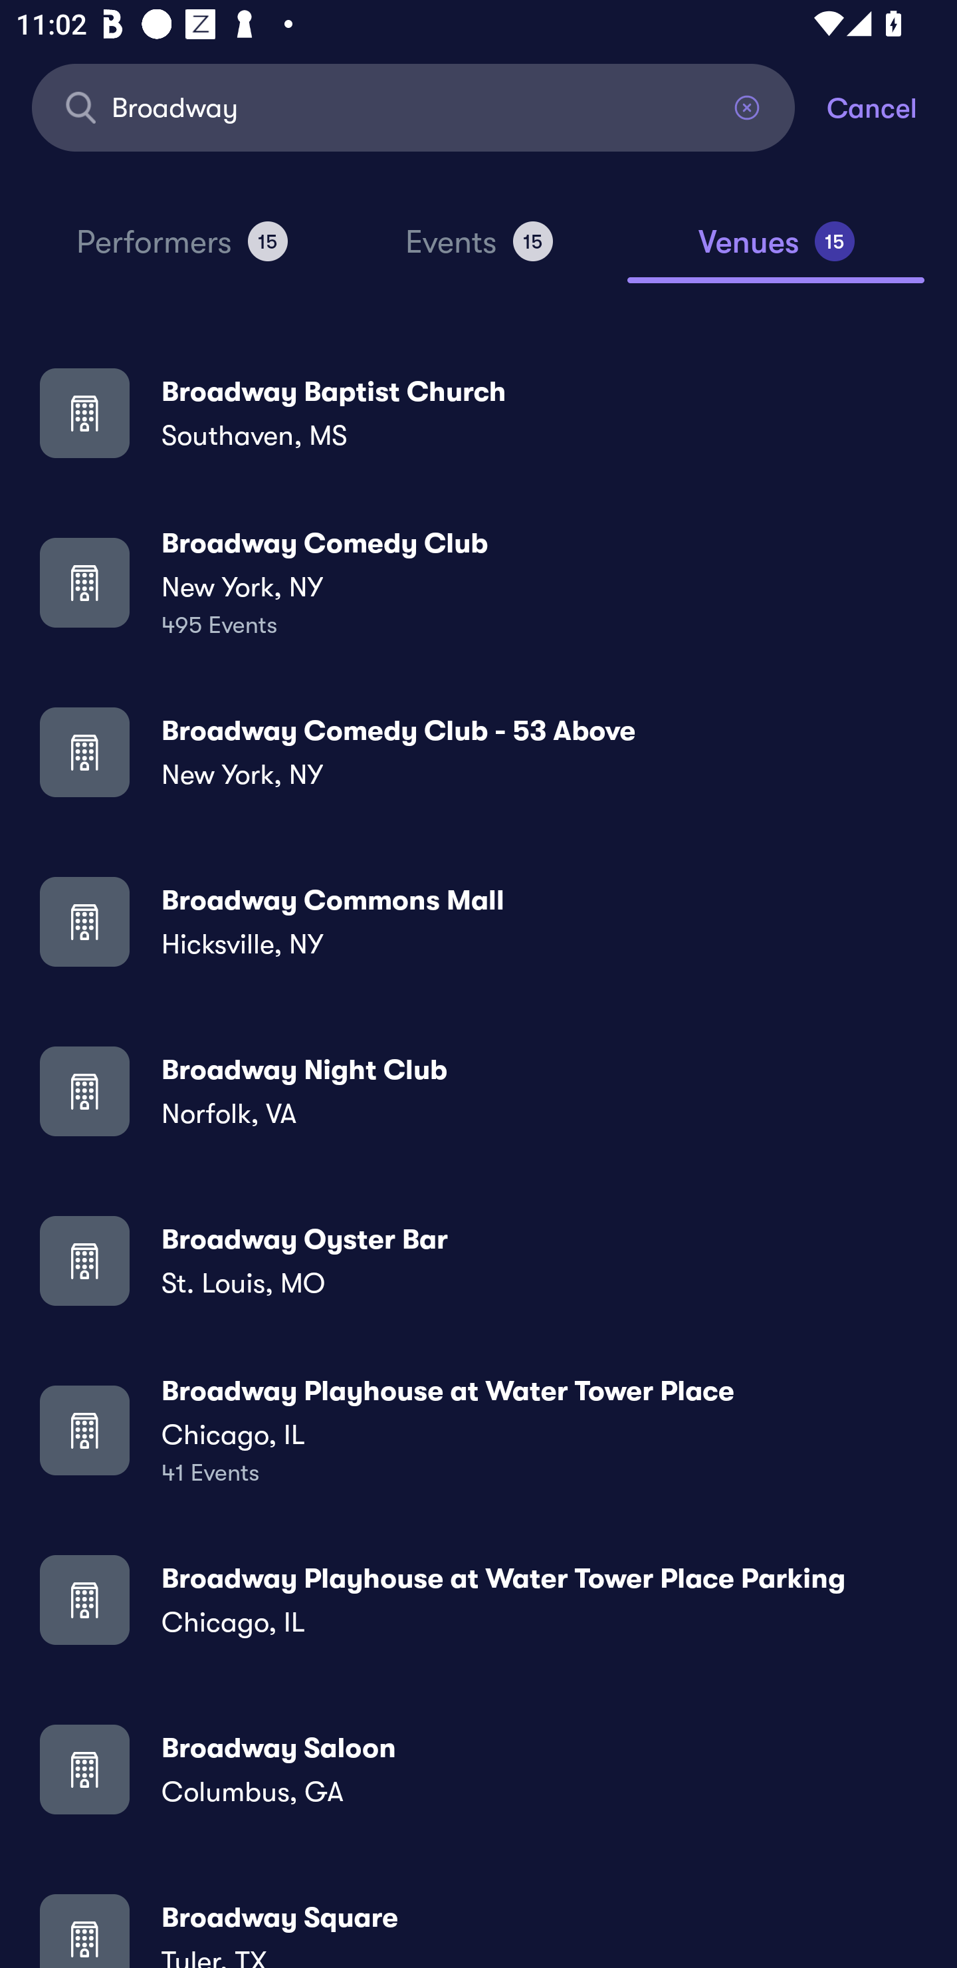  Describe the element at coordinates (478, 922) in the screenshot. I see `Broadway Commons Mall Hicksville, NY` at that location.